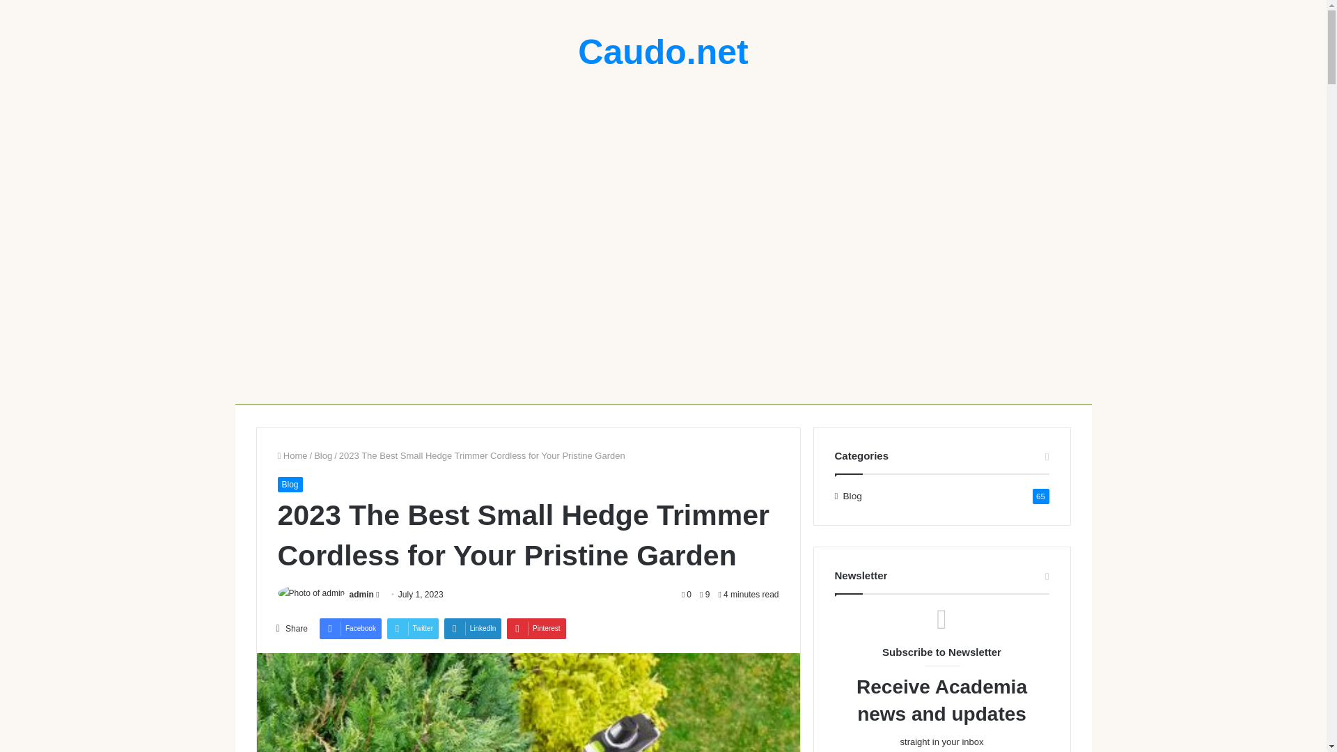 This screenshot has height=752, width=1337. I want to click on LinkedIn, so click(473, 628).